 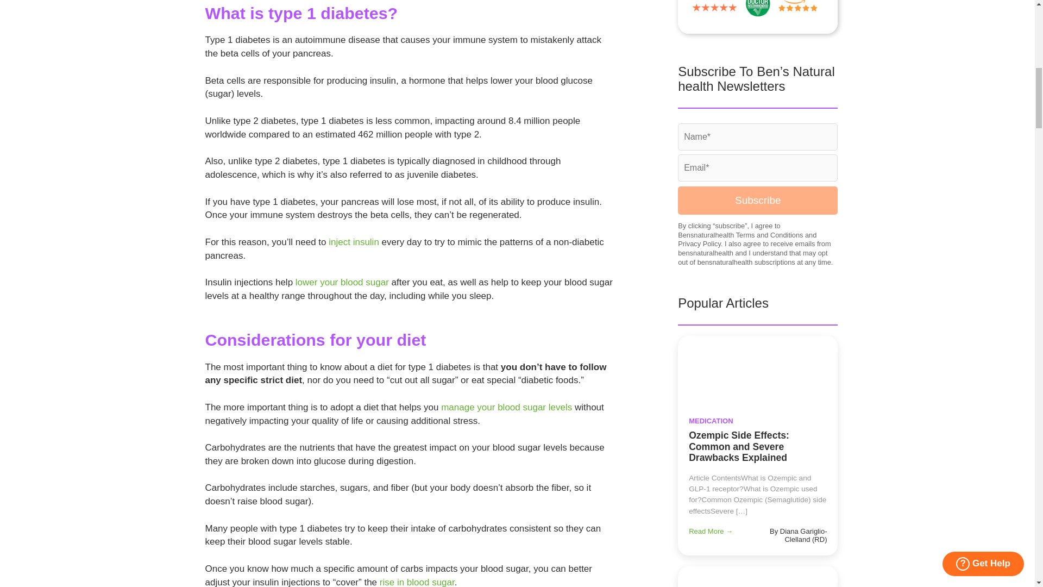 I want to click on Subscribe, so click(x=757, y=201).